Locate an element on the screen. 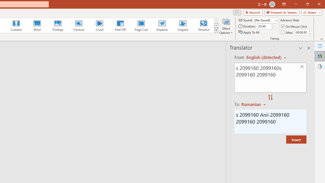 This screenshot has height=183, width=325. After is located at coordinates (287, 32).